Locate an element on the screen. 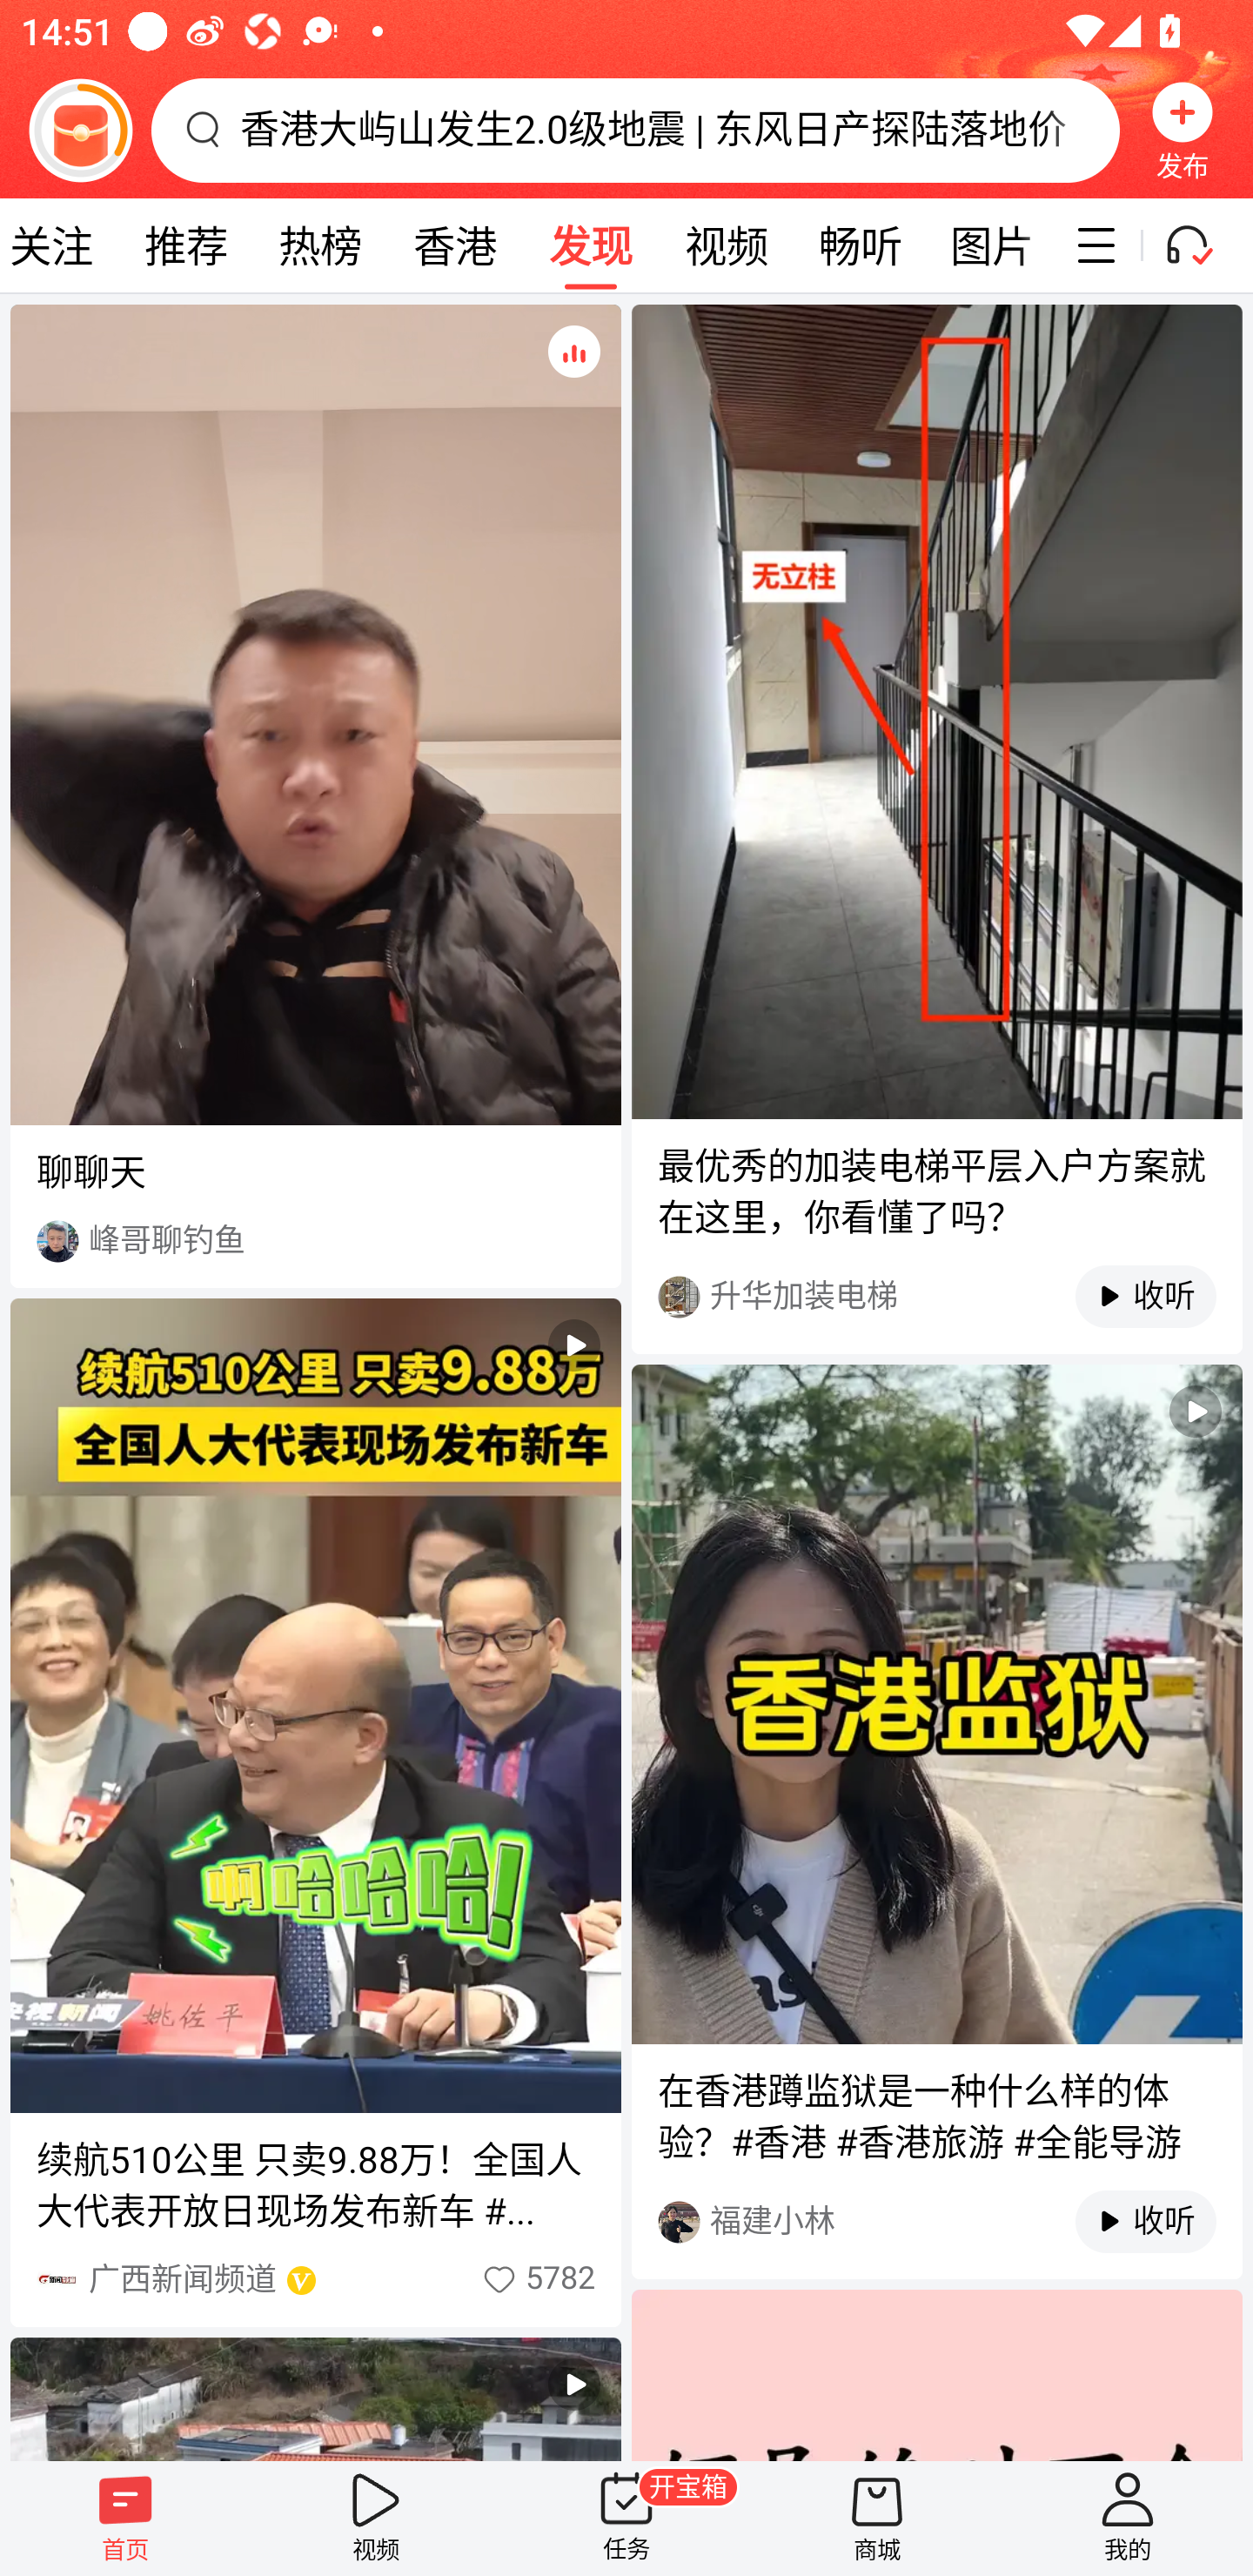  收听 is located at coordinates (1129, 2222).